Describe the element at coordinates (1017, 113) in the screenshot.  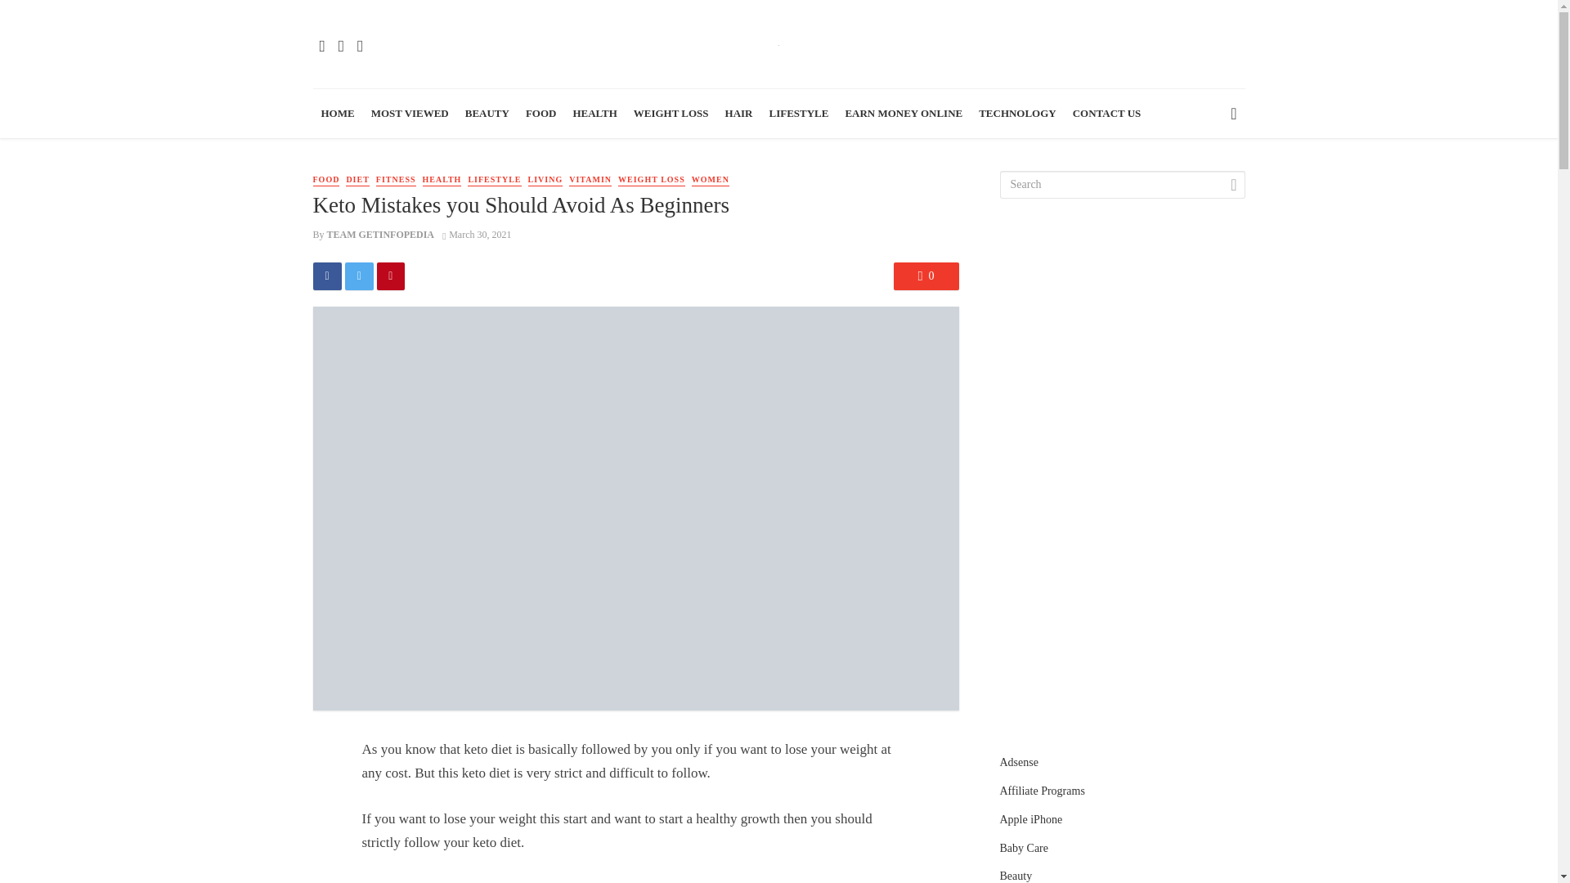
I see `TECHNOLOGY` at that location.